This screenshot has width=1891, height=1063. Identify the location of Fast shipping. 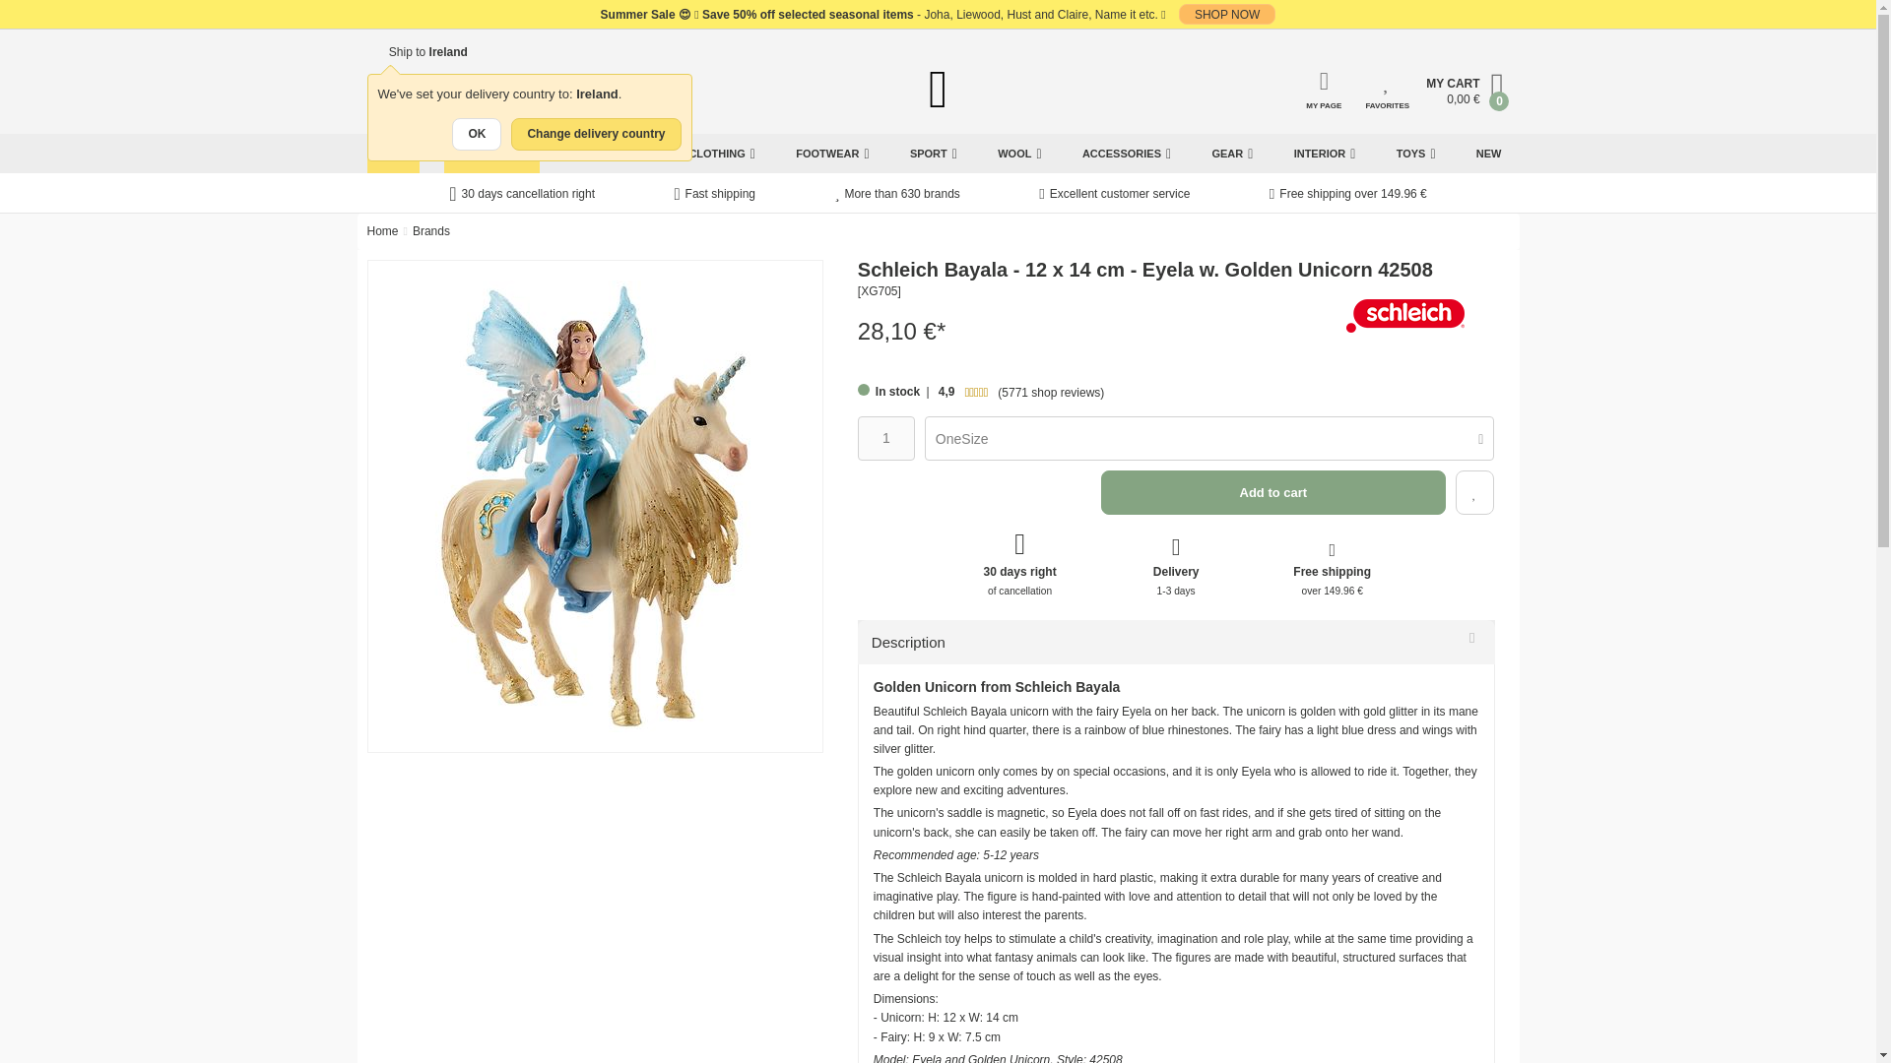
(713, 195).